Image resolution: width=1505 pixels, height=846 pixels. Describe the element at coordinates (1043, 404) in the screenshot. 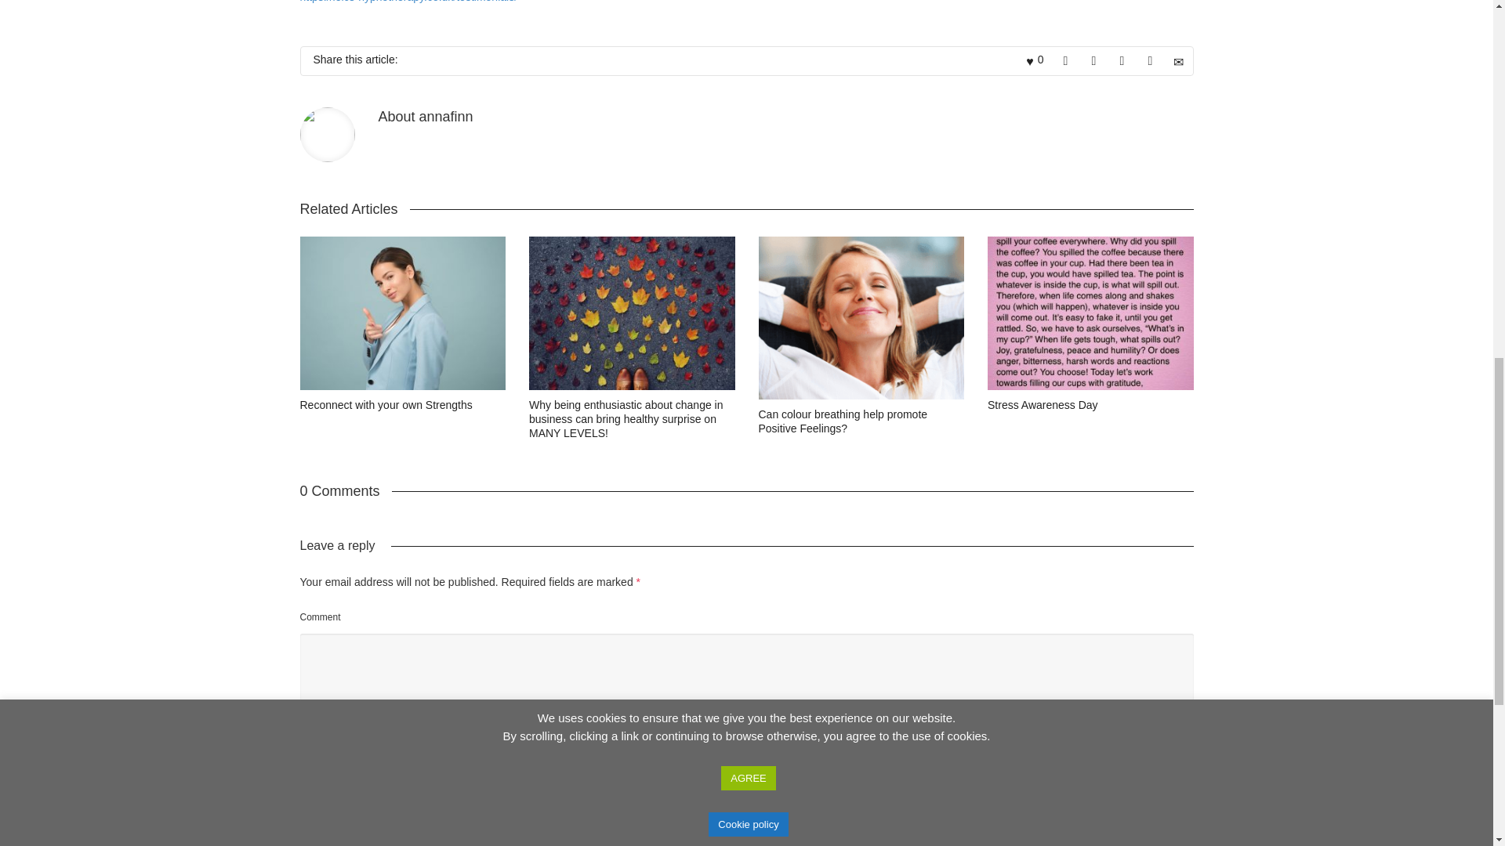

I see `Permanent Link to Stress Awareness Day` at that location.